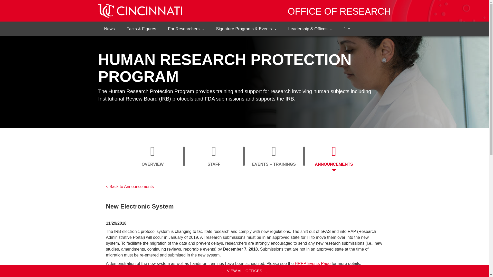  I want to click on For Researchers, so click(153, 156).